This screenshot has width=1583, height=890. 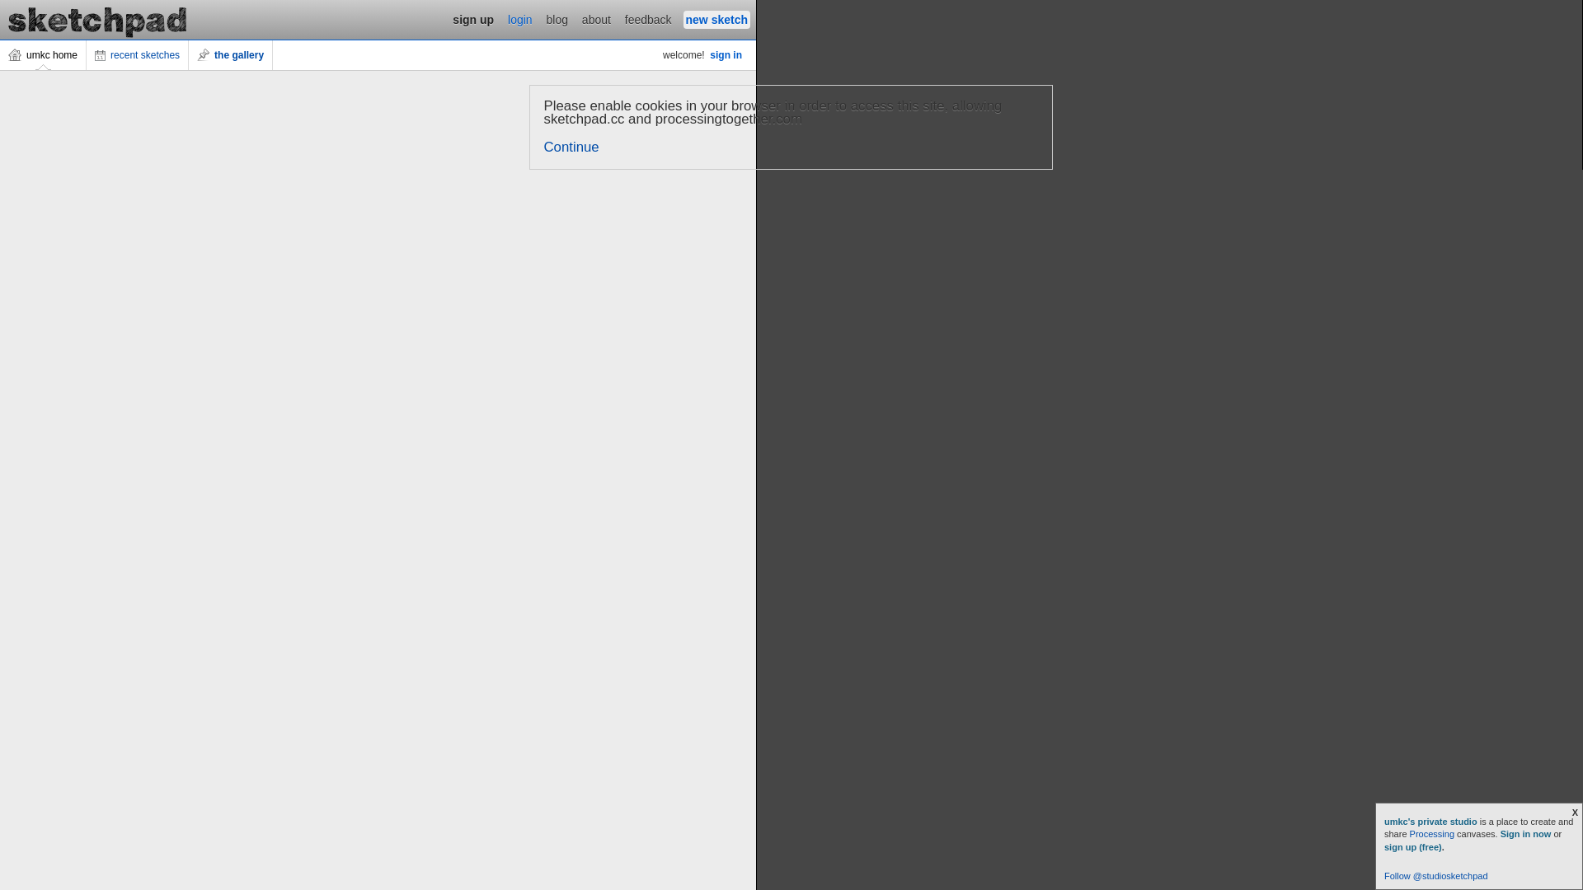 What do you see at coordinates (557, 20) in the screenshot?
I see `blog` at bounding box center [557, 20].